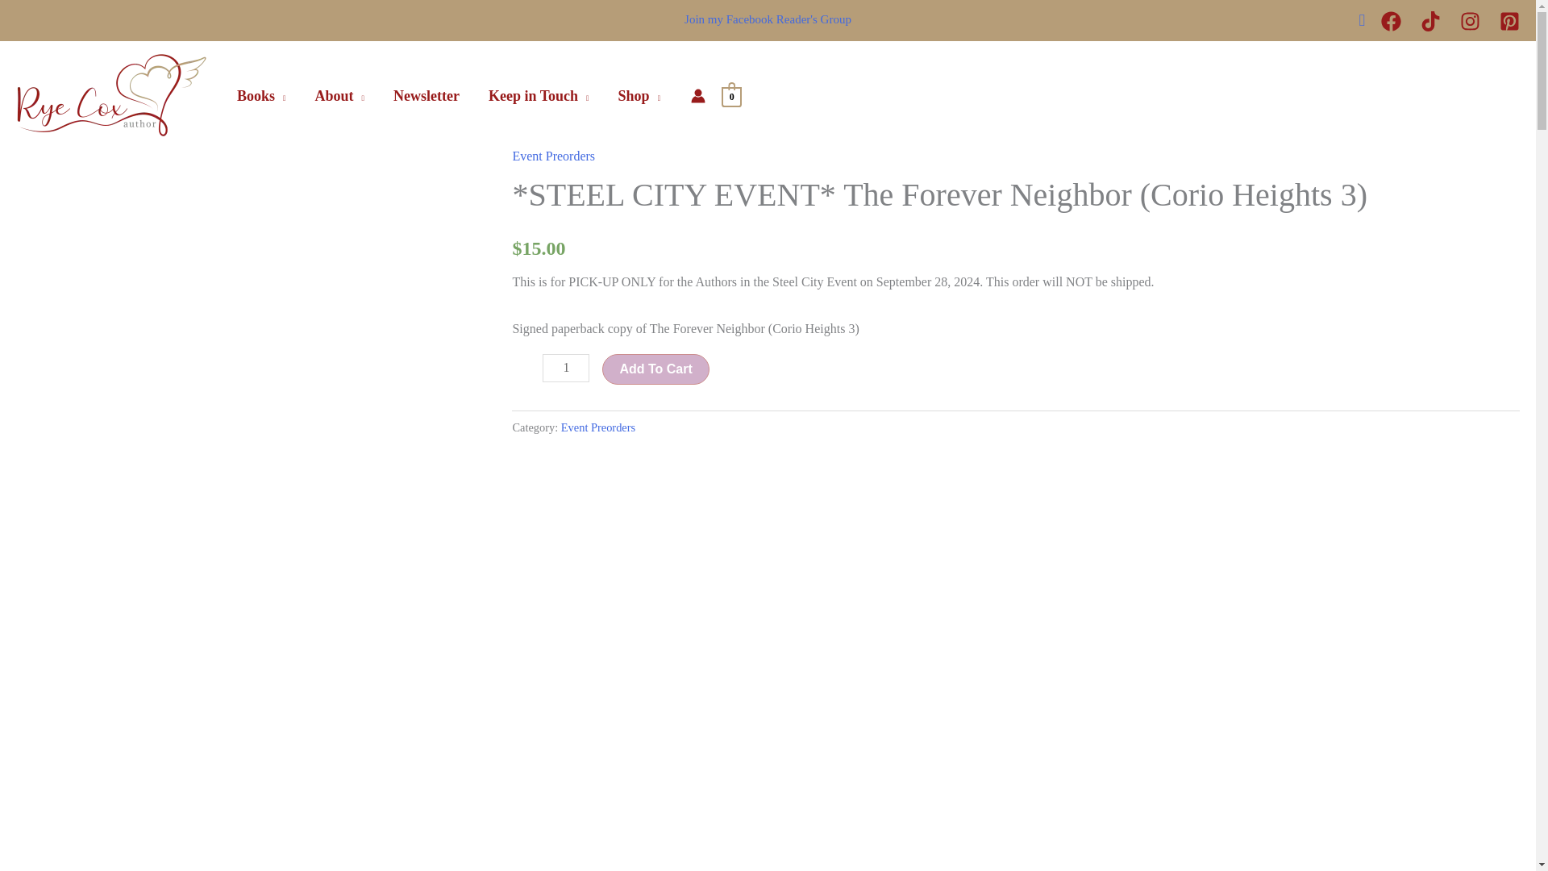 The height and width of the screenshot is (871, 1548). Describe the element at coordinates (730, 95) in the screenshot. I see `0` at that location.